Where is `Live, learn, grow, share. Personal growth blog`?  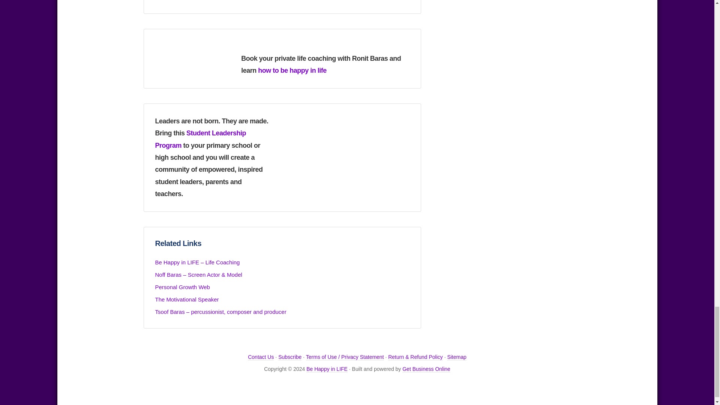
Live, learn, grow, share. Personal growth blog is located at coordinates (183, 287).